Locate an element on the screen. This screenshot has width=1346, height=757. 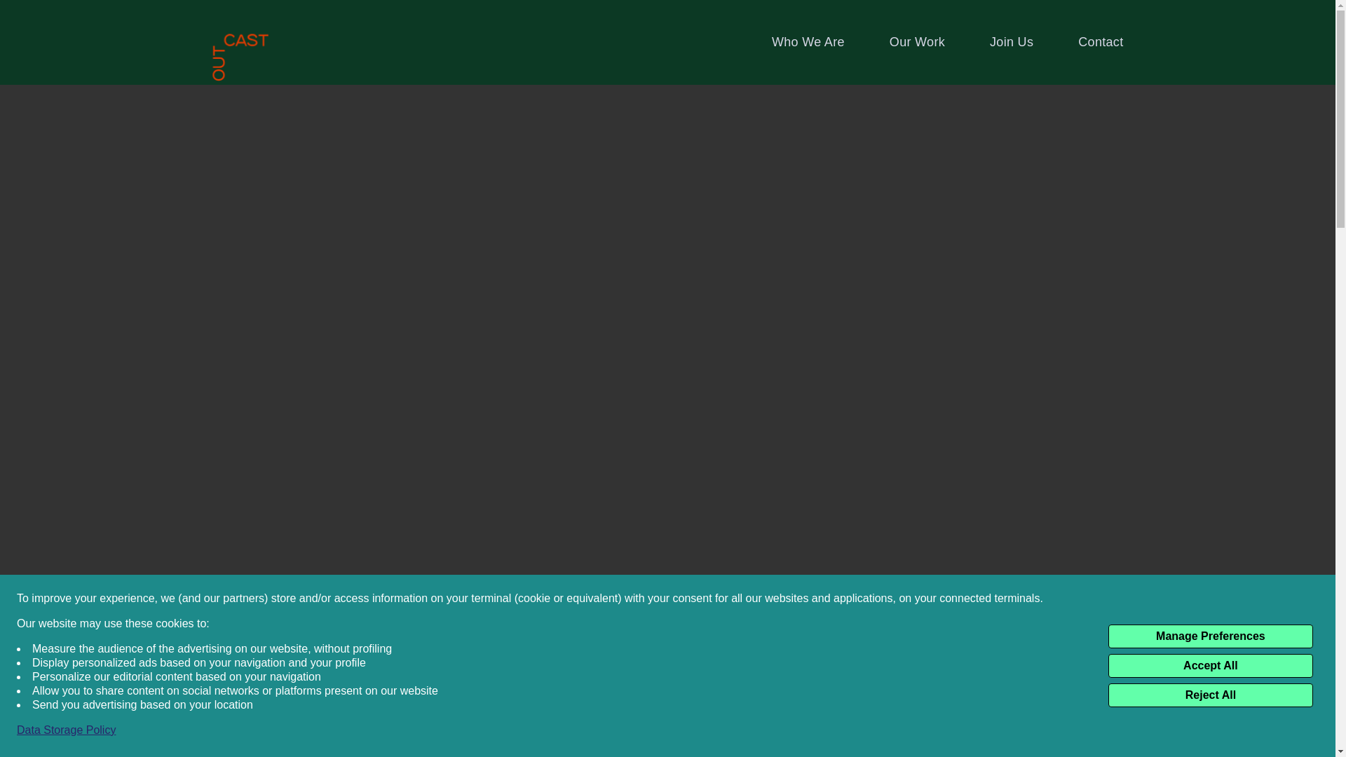
Our Work is located at coordinates (917, 42).